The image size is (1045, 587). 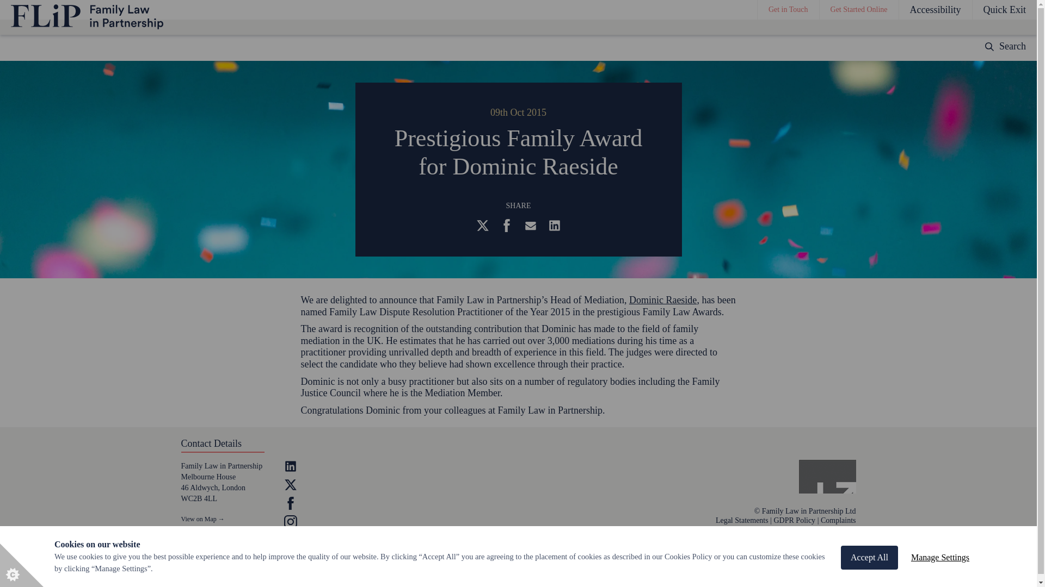 What do you see at coordinates (788, 10) in the screenshot?
I see `Get in Touch` at bounding box center [788, 10].